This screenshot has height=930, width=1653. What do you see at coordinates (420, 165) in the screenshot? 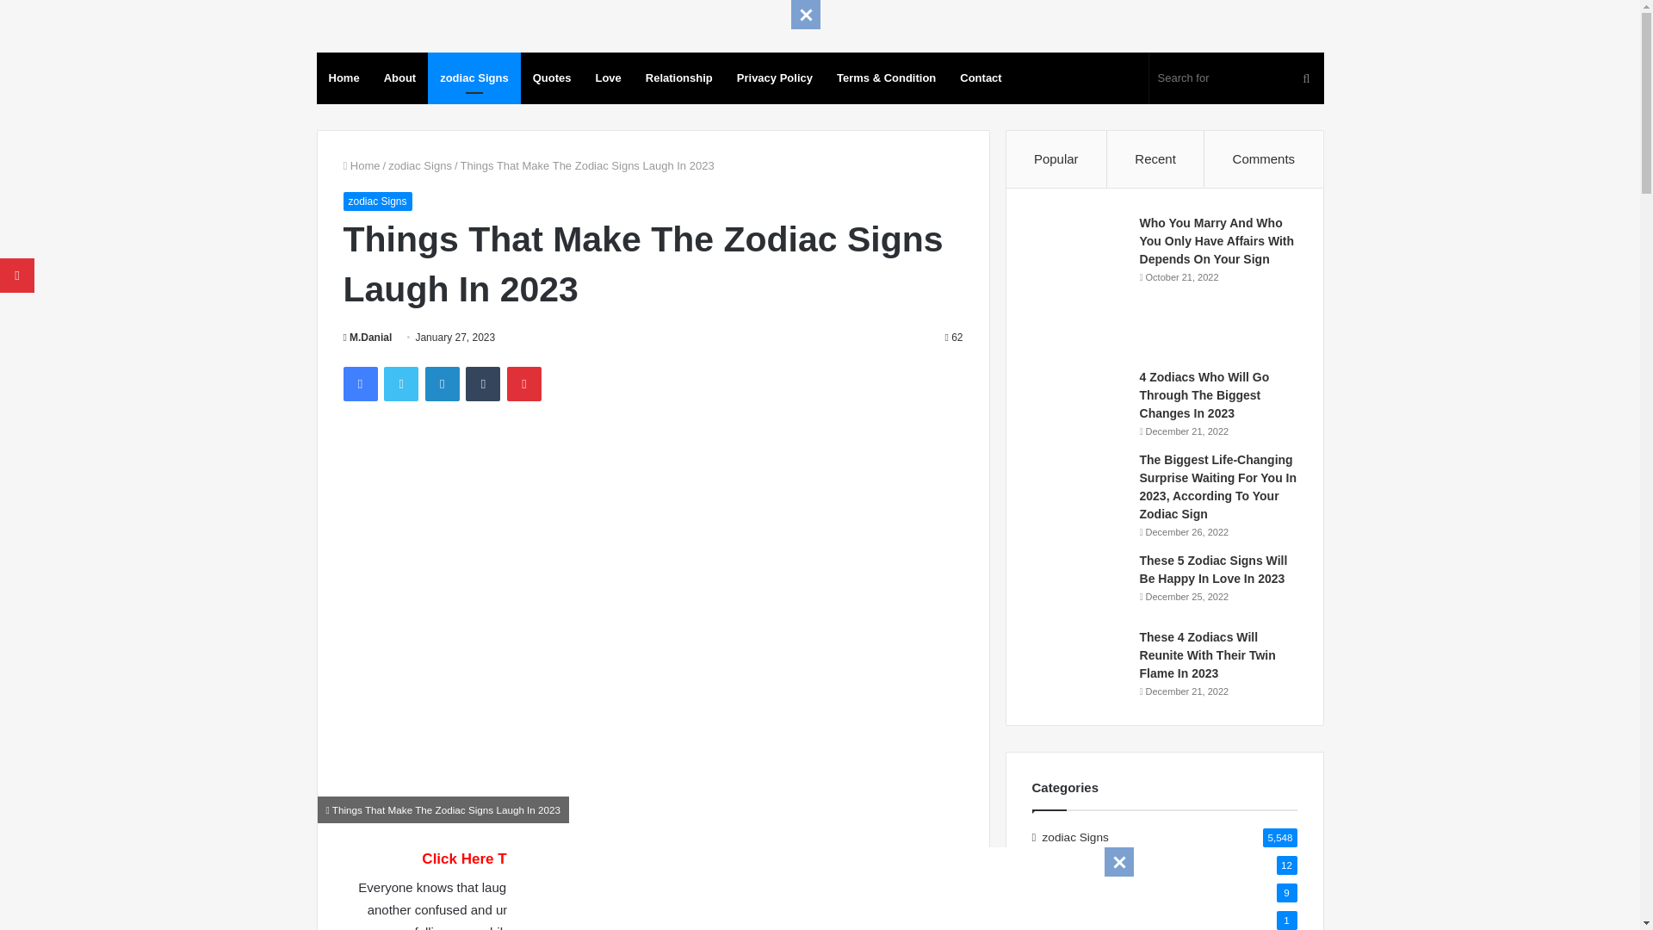
I see `zodiac Signs` at bounding box center [420, 165].